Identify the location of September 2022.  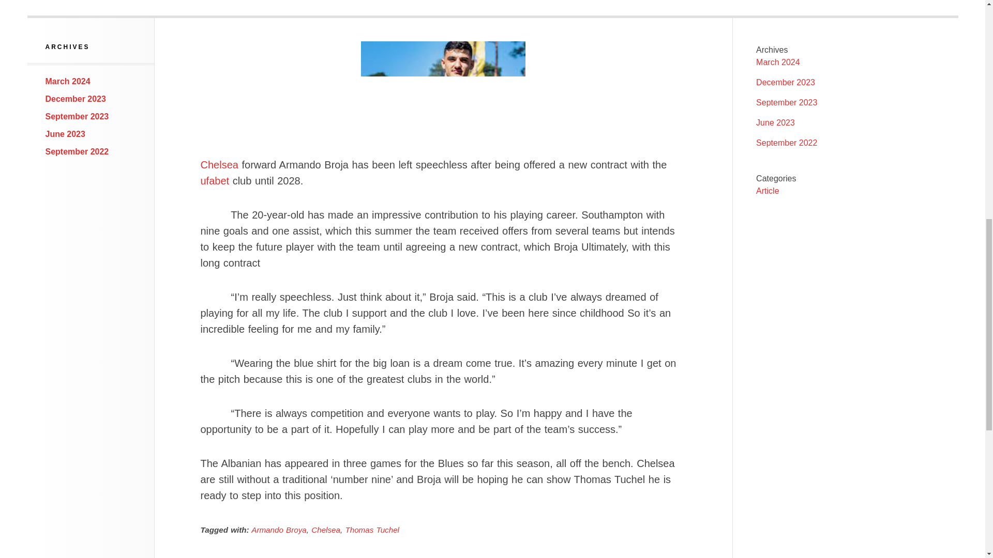
(78, 152).